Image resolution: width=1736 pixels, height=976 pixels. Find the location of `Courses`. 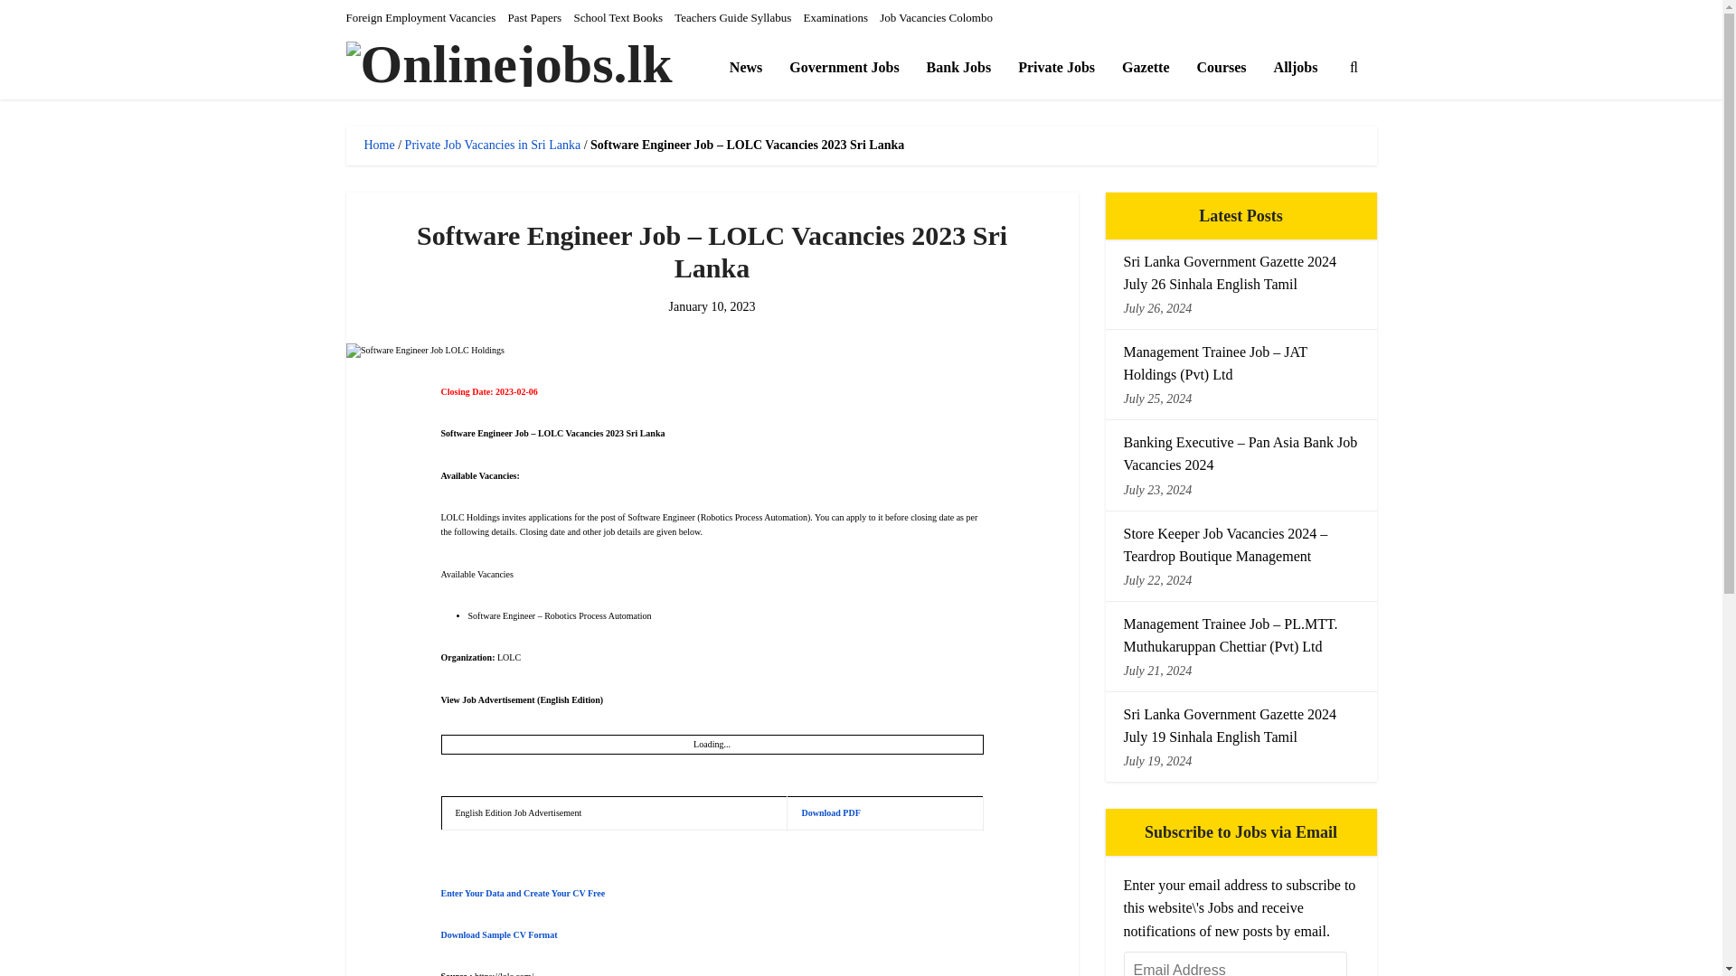

Courses is located at coordinates (1221, 67).